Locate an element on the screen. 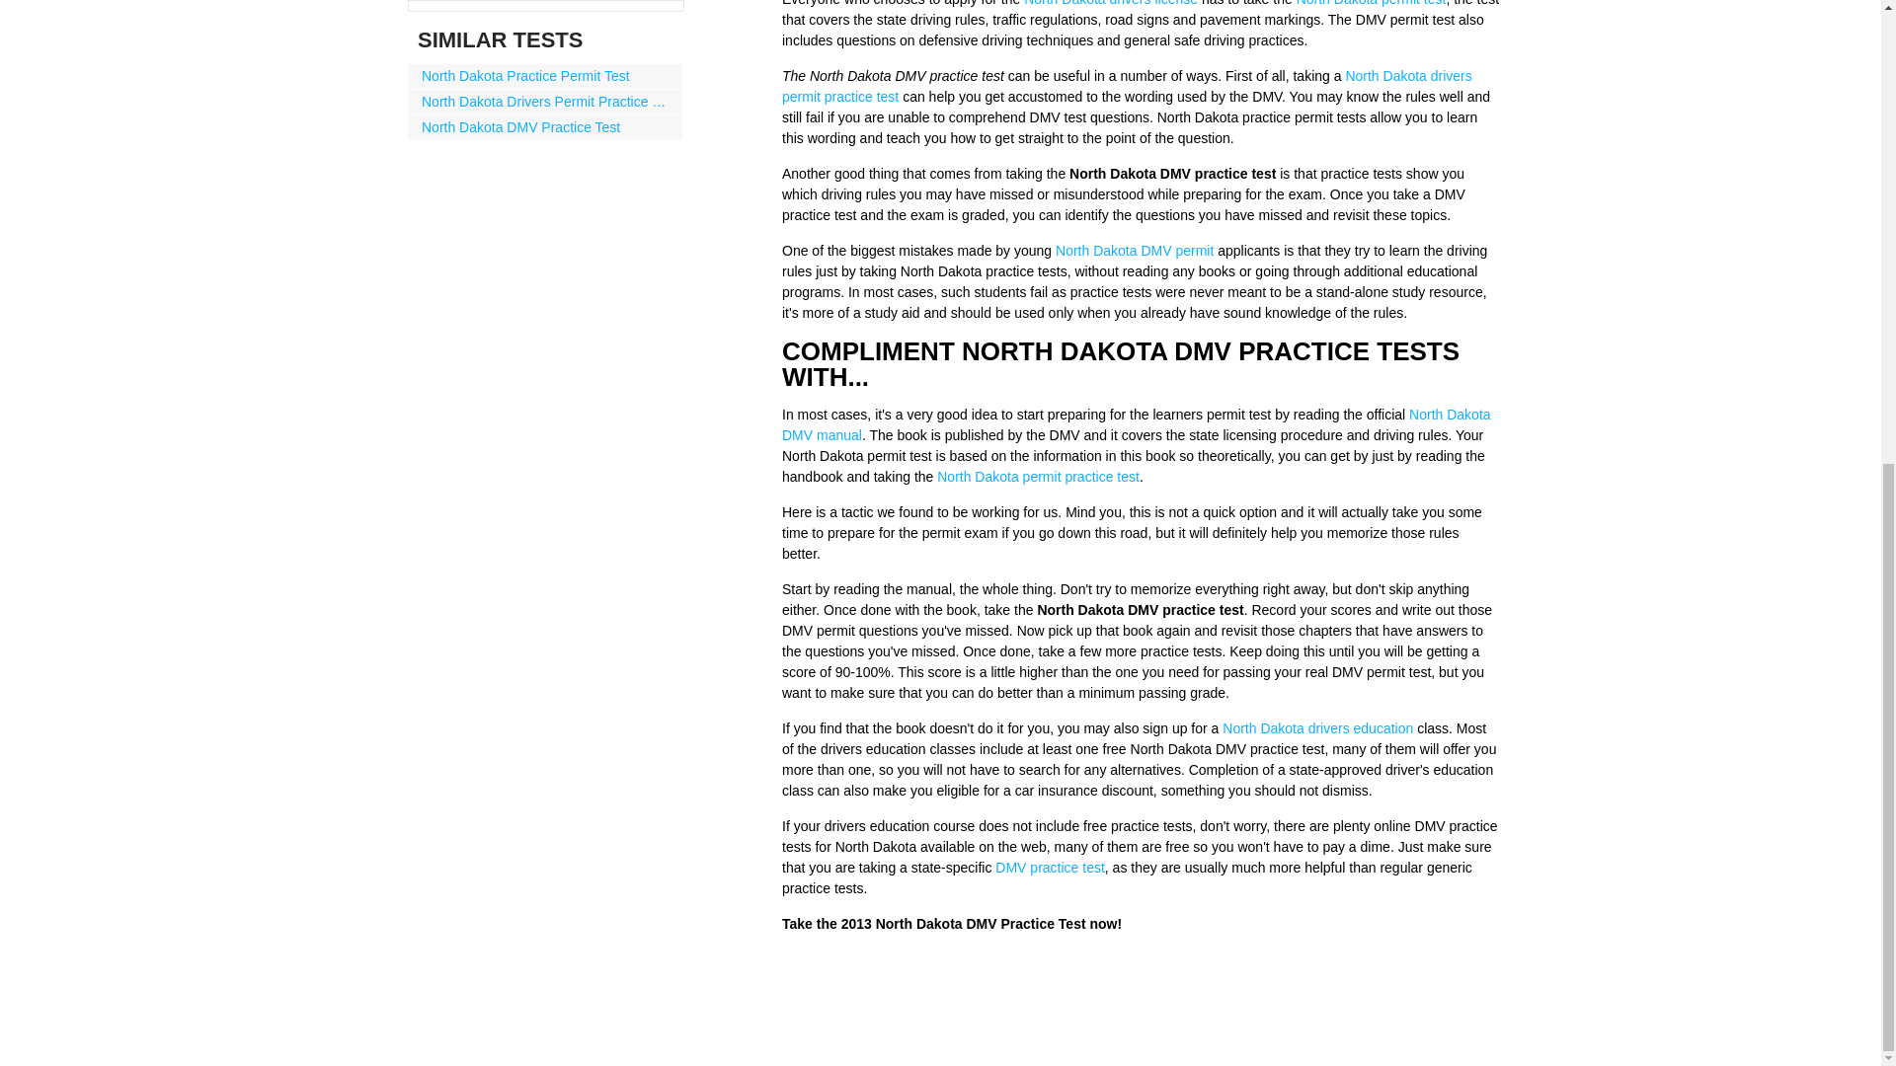 The image size is (1896, 1066). North Dakota DMV manual is located at coordinates (1136, 424).